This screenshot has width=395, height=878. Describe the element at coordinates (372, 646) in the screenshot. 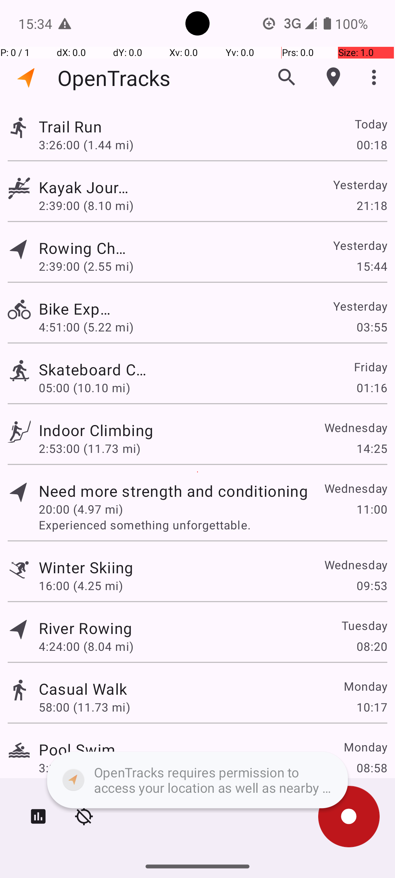

I see `08:20` at that location.